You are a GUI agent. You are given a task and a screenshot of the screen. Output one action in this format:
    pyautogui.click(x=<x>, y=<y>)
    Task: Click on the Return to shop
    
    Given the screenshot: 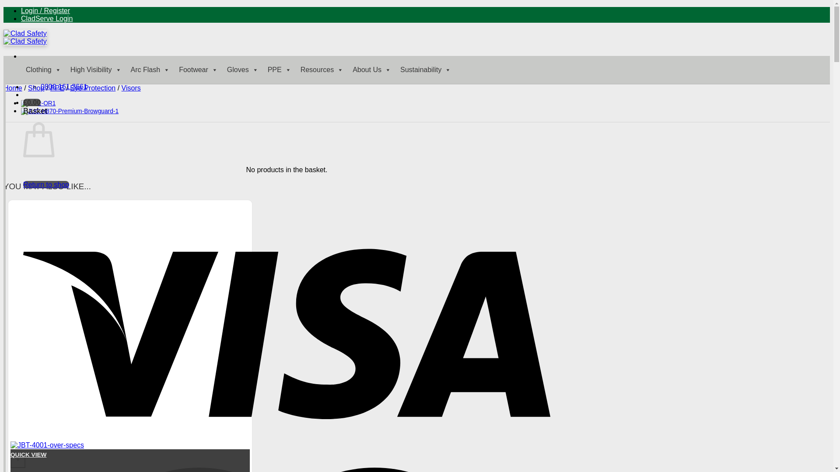 What is the action you would take?
    pyautogui.click(x=46, y=184)
    